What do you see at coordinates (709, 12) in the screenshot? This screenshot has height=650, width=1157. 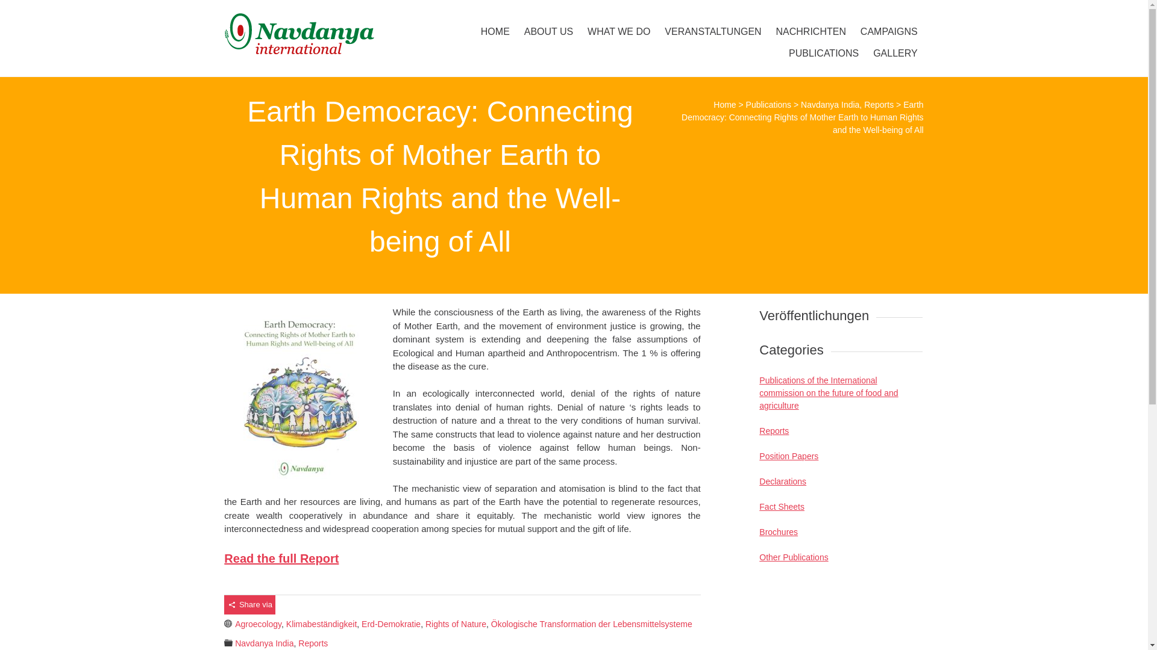 I see `Contact` at bounding box center [709, 12].